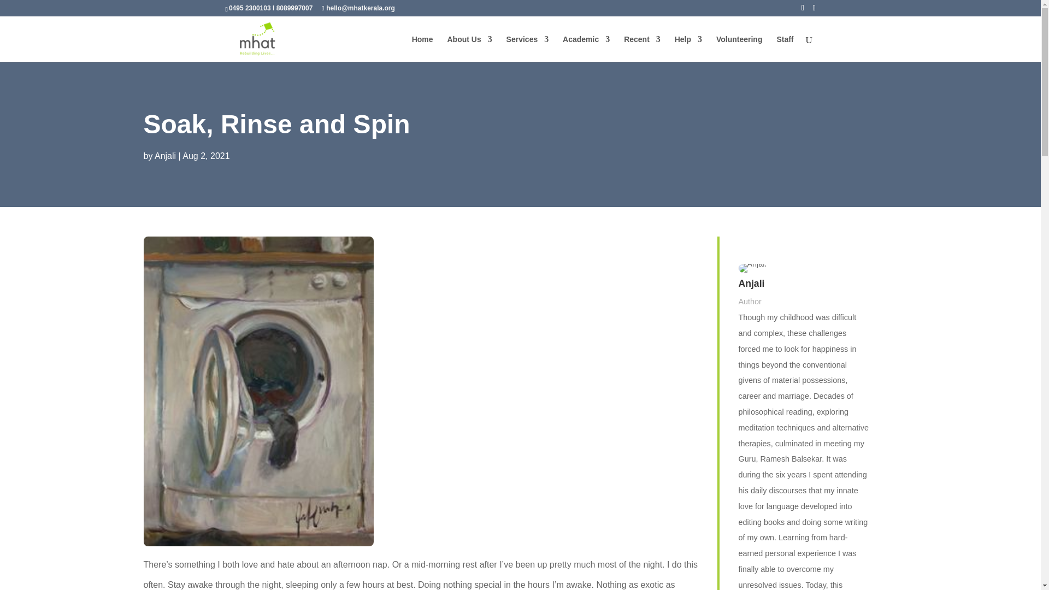 The width and height of the screenshot is (1049, 590). What do you see at coordinates (586, 49) in the screenshot?
I see `Academic` at bounding box center [586, 49].